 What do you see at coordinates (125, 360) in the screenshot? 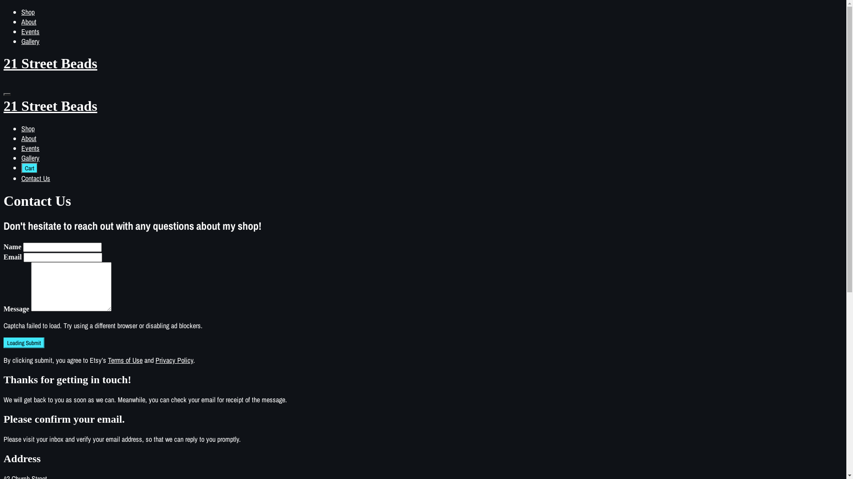
I see `Terms of Use` at bounding box center [125, 360].